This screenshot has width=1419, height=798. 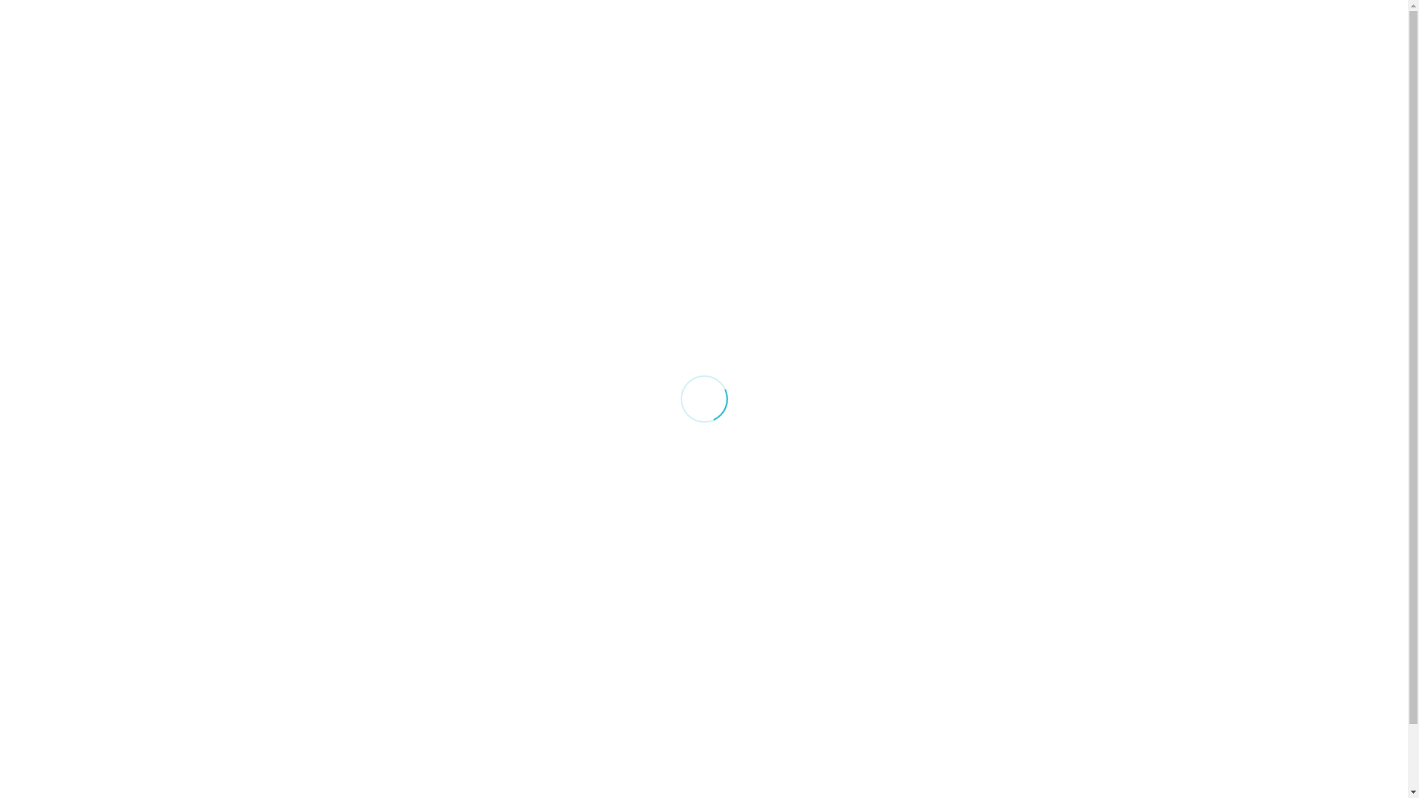 I want to click on Watch, so click(x=523, y=667).